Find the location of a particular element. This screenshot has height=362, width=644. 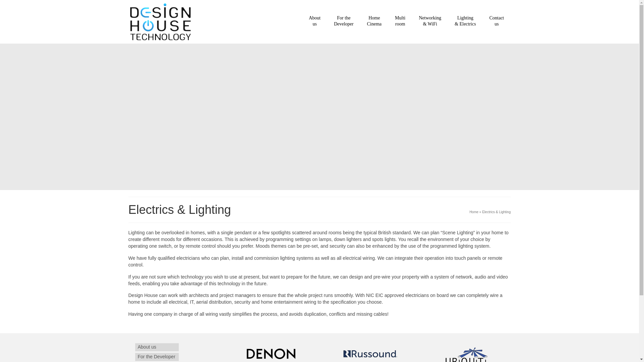

Design House is located at coordinates (156, 357).